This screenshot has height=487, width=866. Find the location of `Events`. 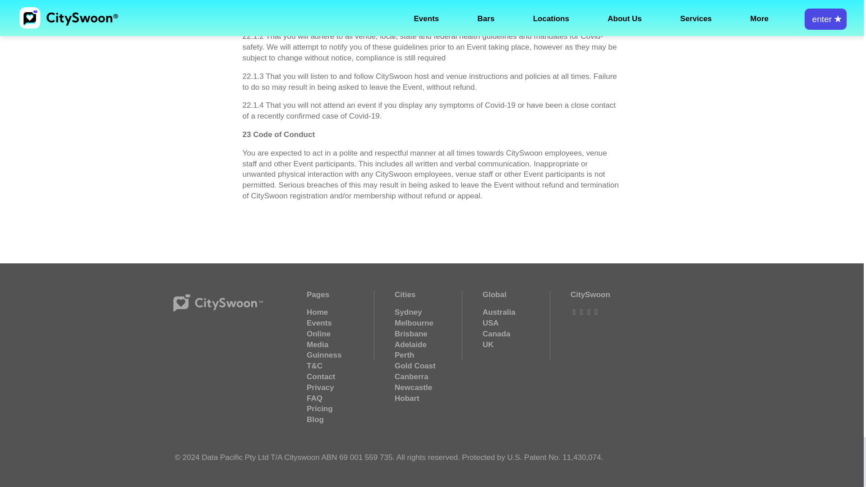

Events is located at coordinates (319, 323).